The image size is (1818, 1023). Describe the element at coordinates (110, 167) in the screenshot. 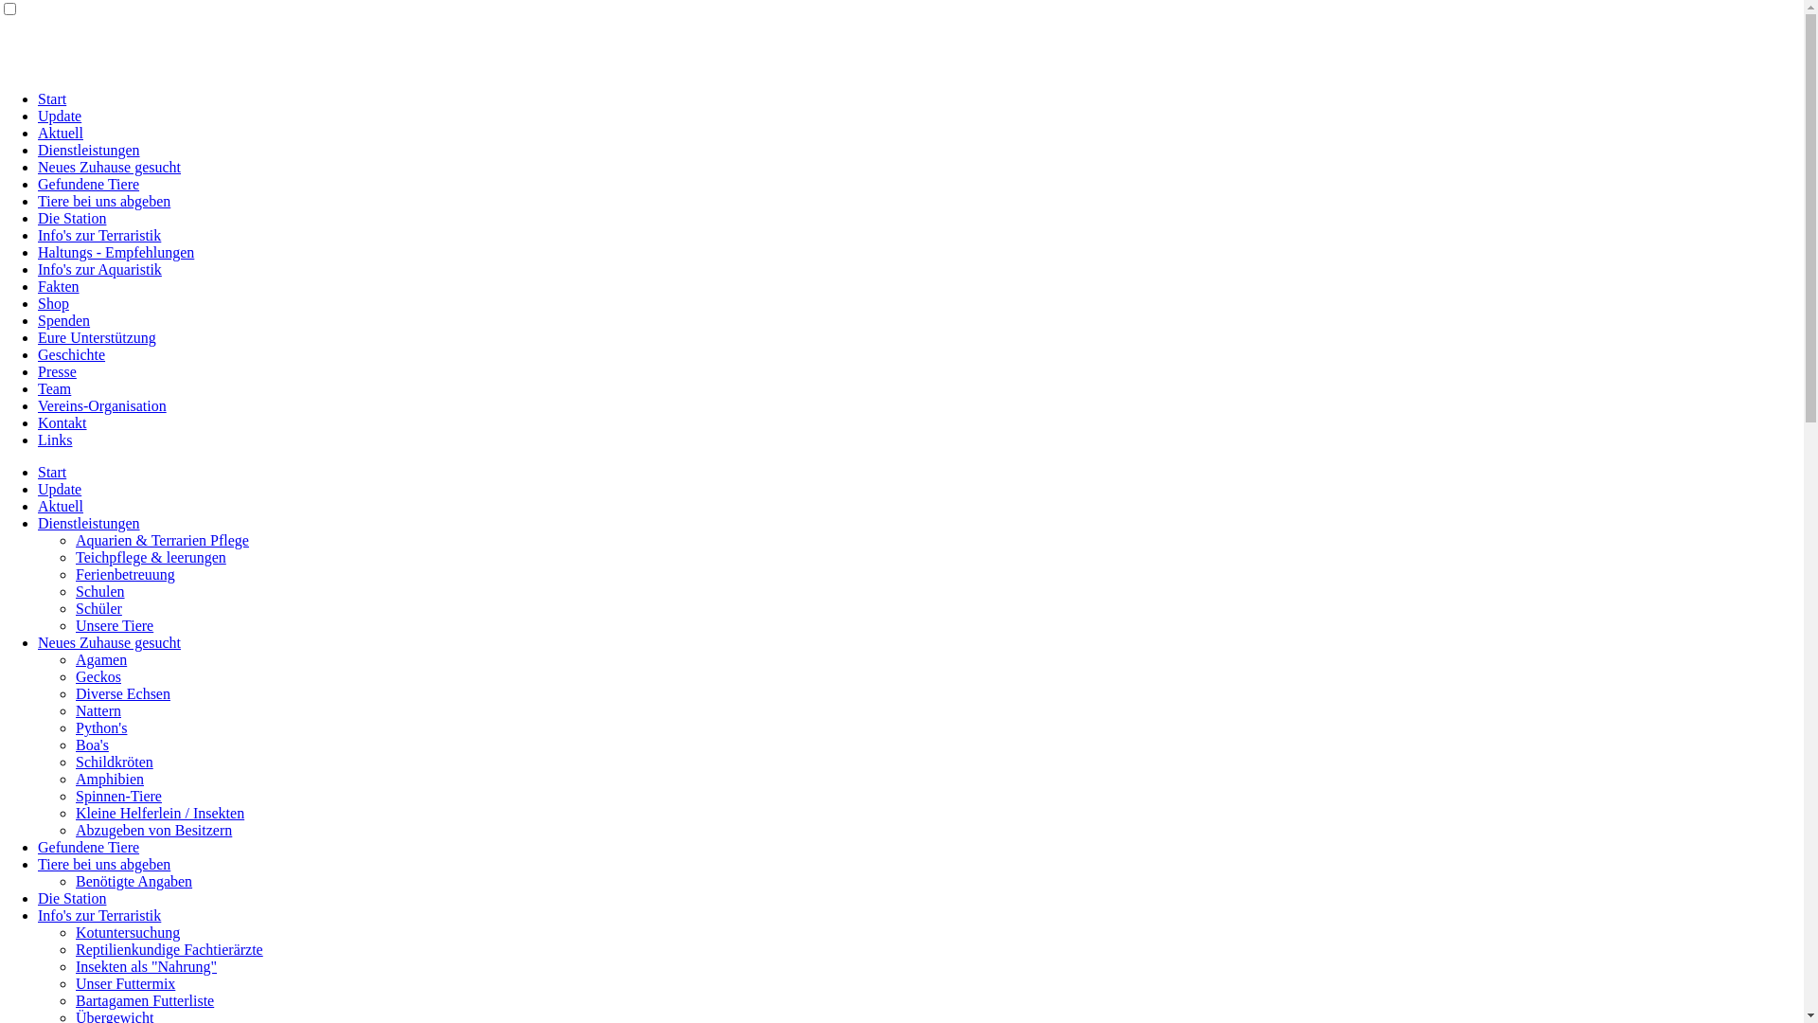

I see `Neues Zuhause gesucht` at that location.